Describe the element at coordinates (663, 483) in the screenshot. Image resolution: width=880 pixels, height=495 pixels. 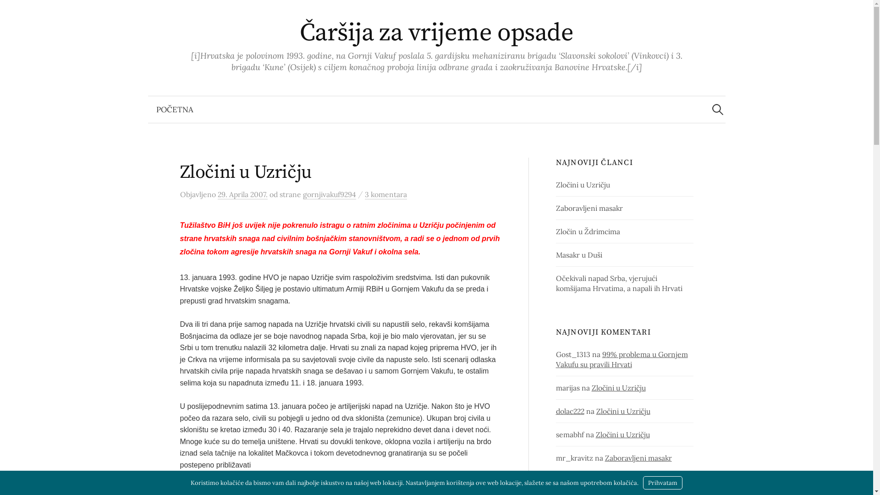
I see `Prihvatam` at that location.